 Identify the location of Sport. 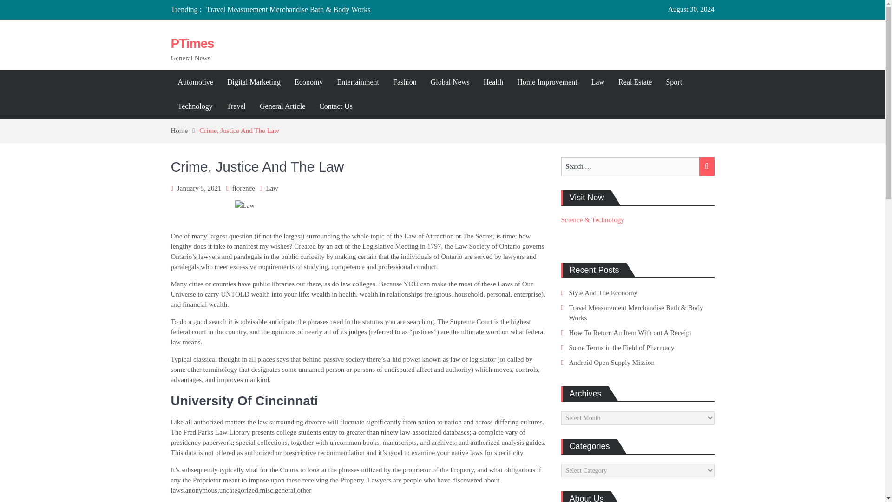
(674, 82).